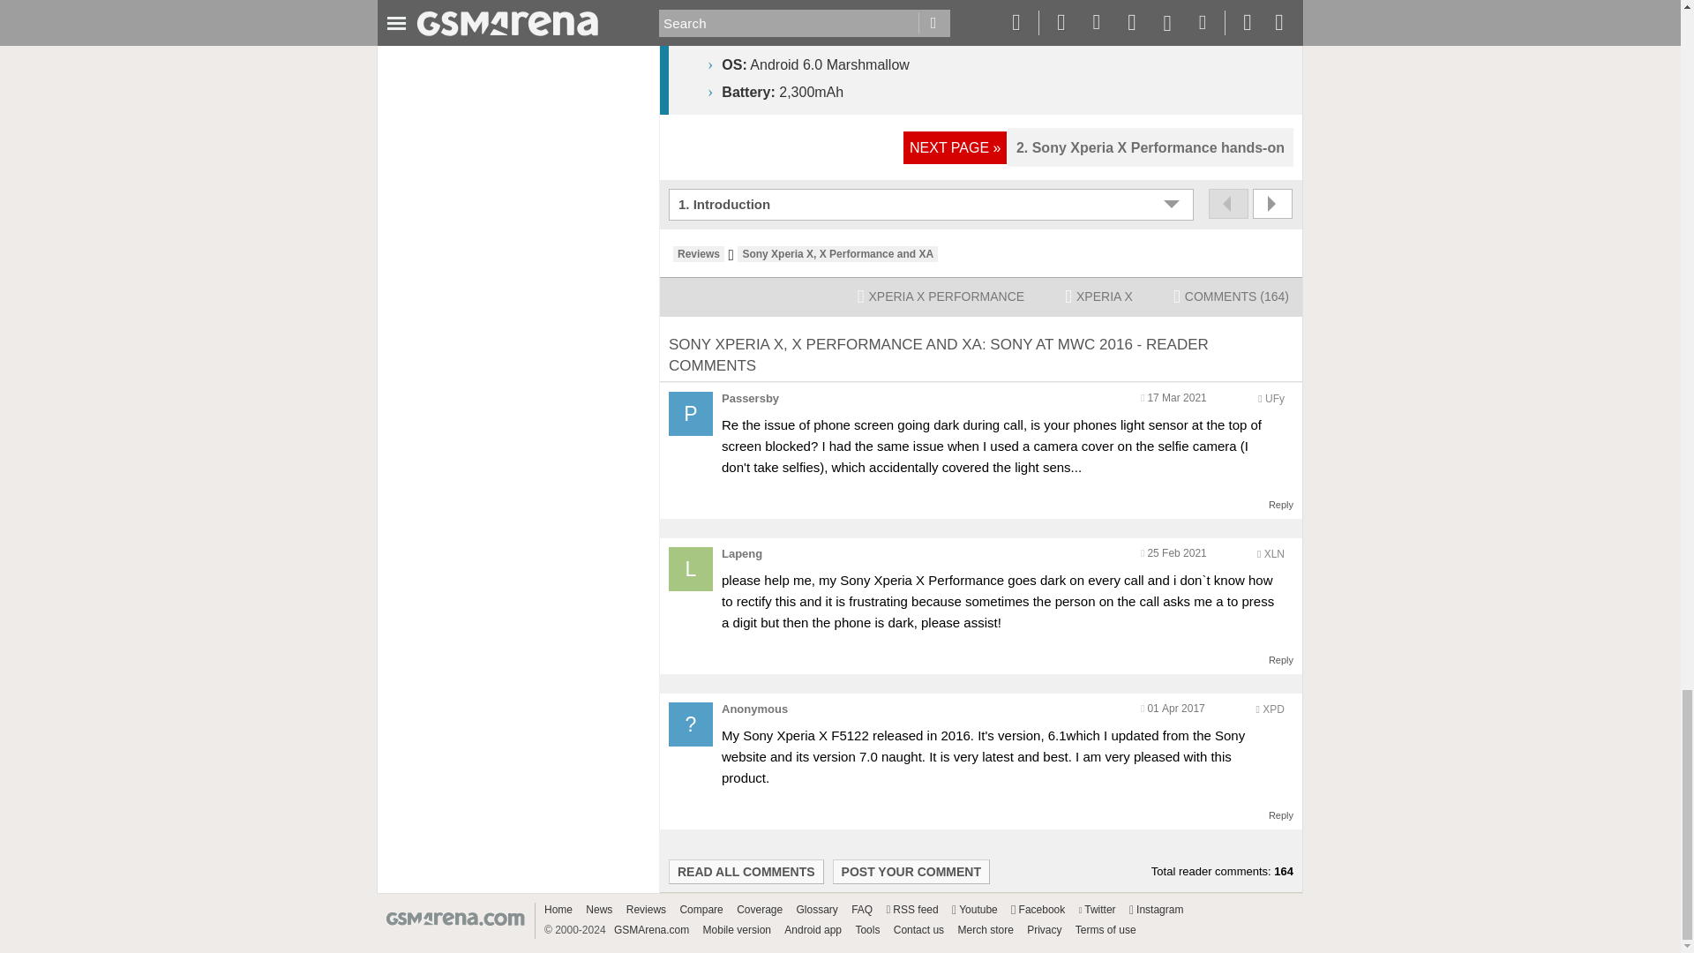  I want to click on Reply to this post, so click(1281, 659).